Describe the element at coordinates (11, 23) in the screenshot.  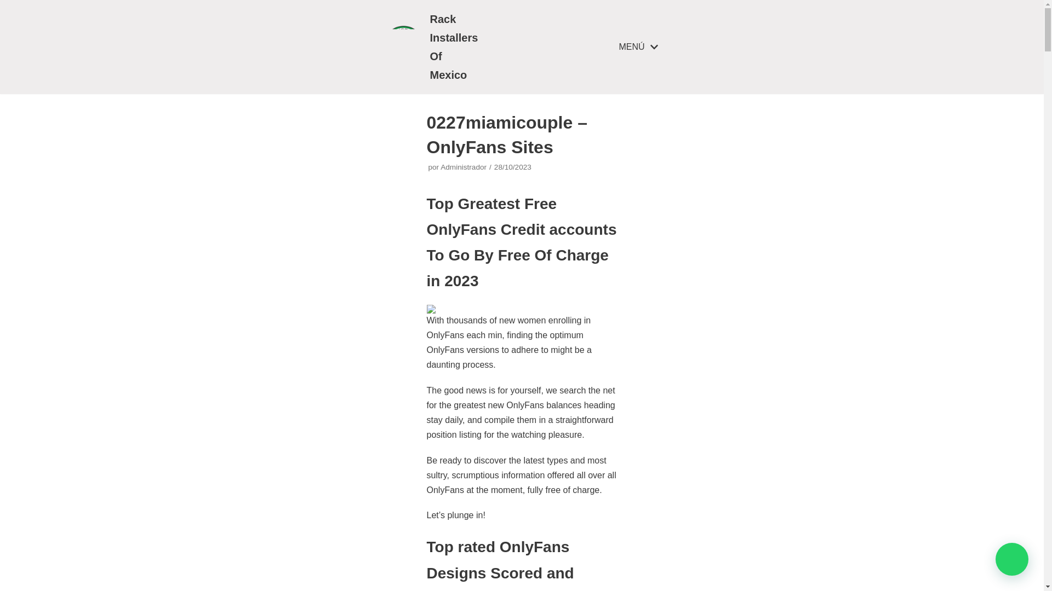
I see `Saltar al contenido` at that location.